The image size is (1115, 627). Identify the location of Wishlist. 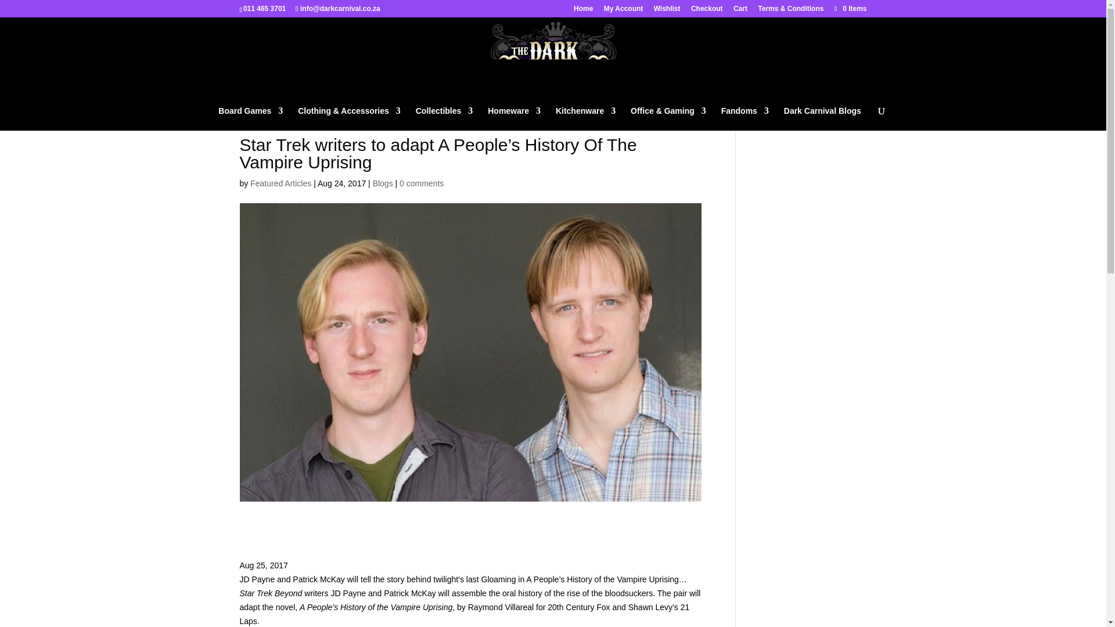
(667, 11).